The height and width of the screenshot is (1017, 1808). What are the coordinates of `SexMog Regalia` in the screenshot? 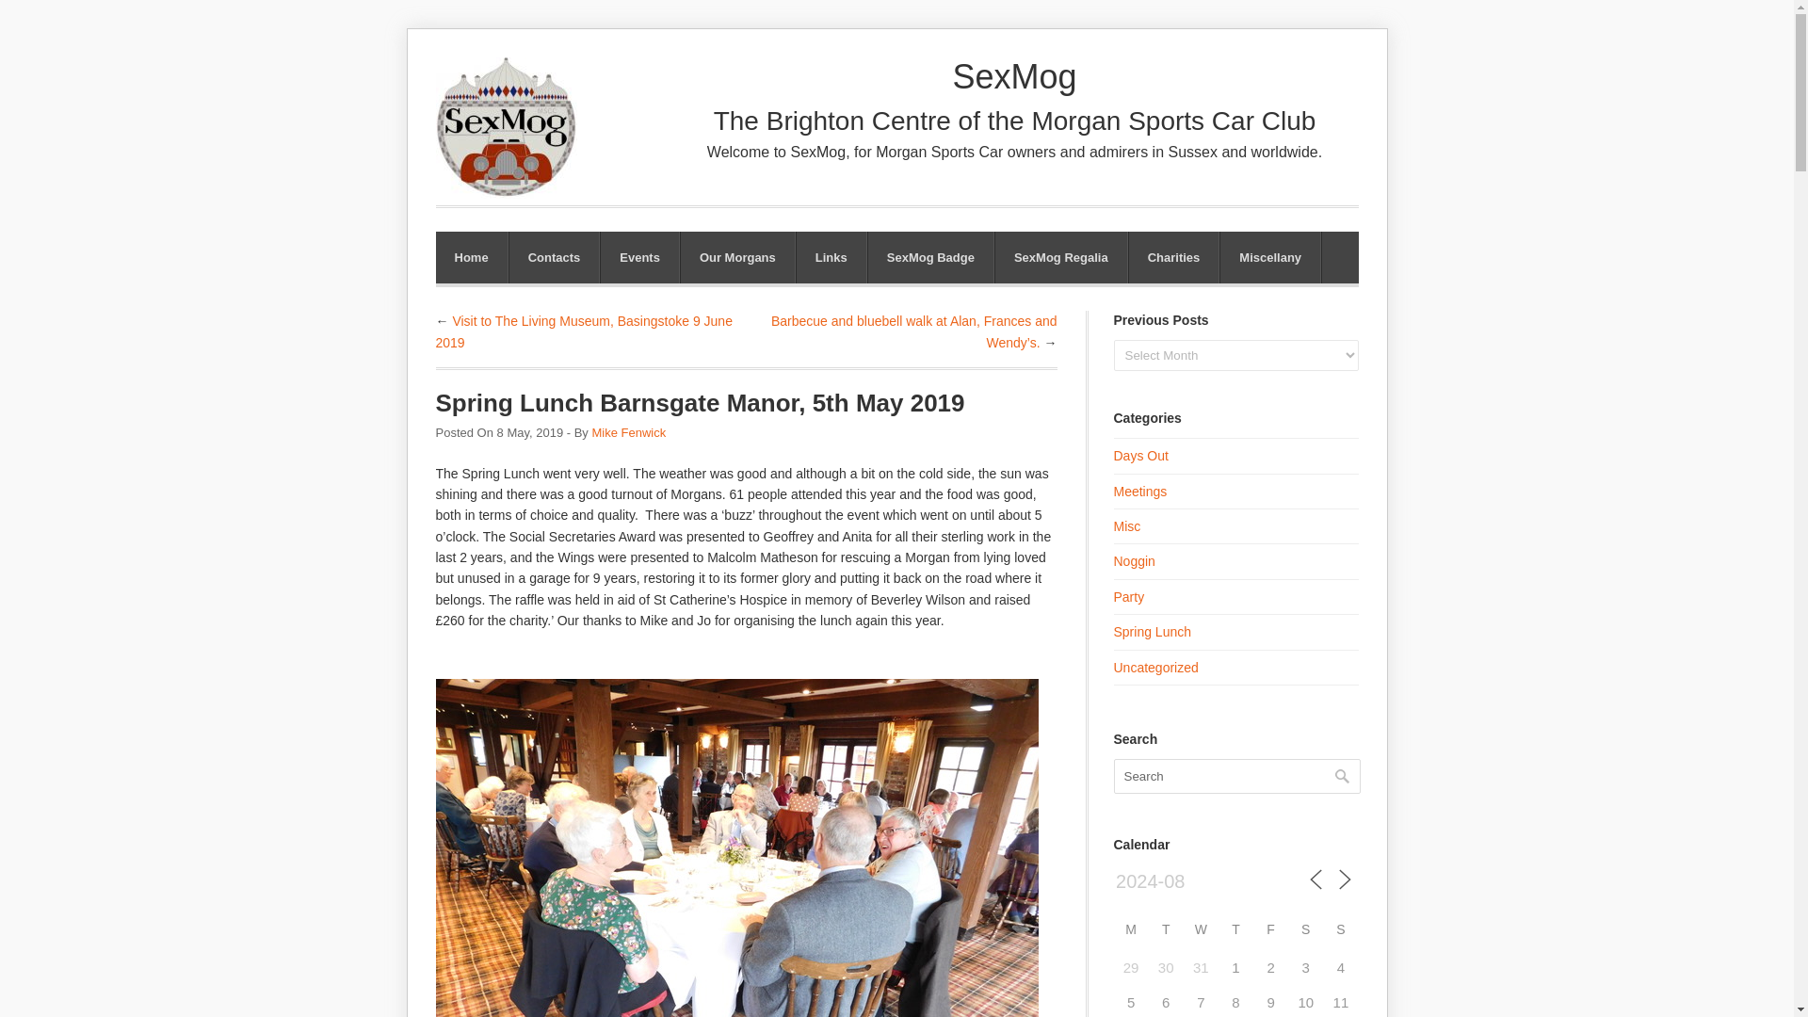 It's located at (1060, 258).